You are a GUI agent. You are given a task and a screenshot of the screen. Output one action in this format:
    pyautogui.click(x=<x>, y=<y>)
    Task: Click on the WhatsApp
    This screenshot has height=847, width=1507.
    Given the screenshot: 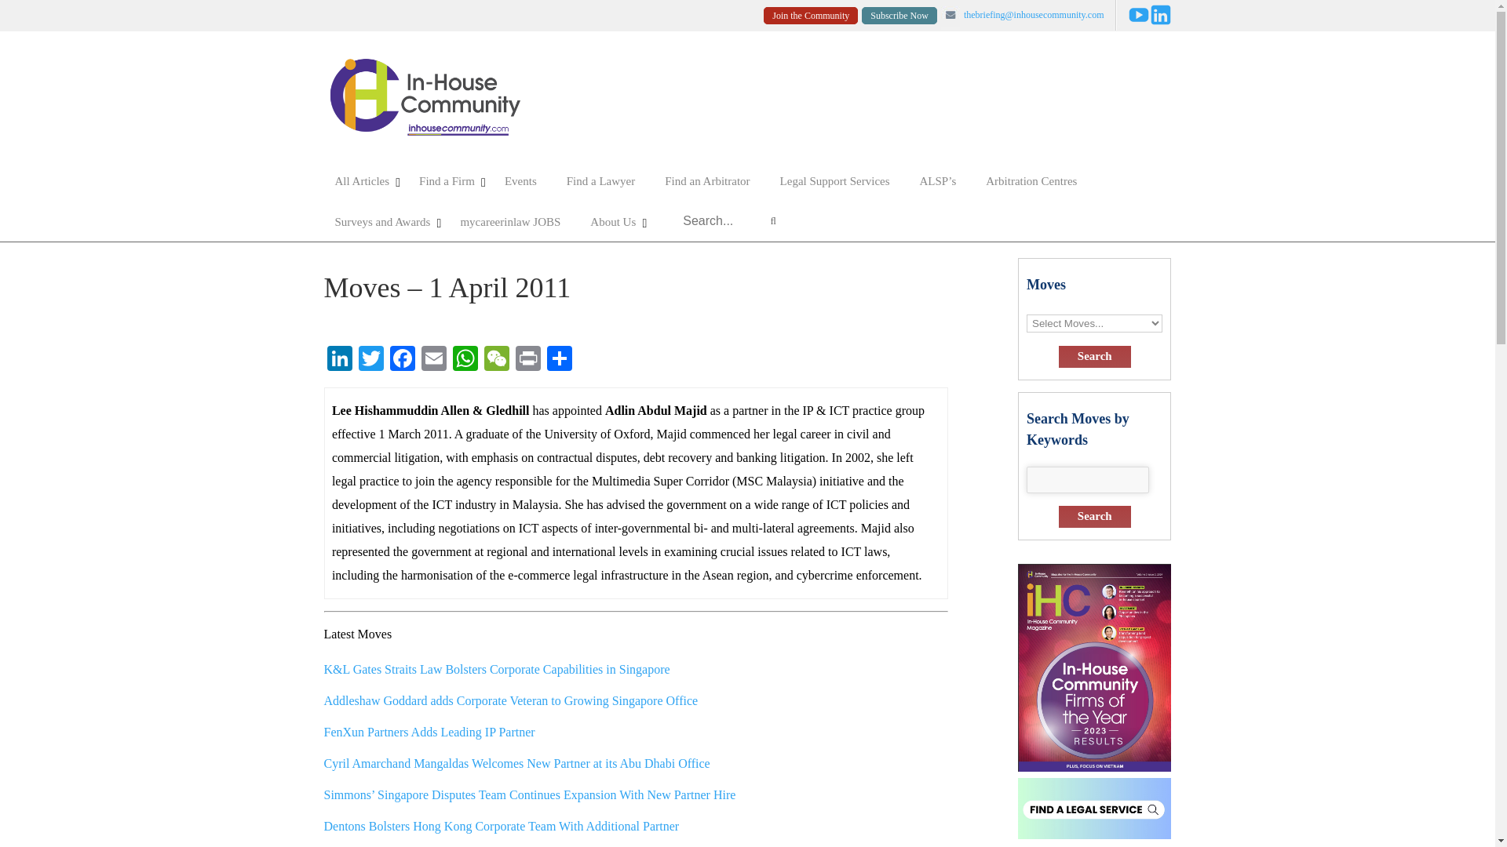 What is the action you would take?
    pyautogui.click(x=465, y=360)
    